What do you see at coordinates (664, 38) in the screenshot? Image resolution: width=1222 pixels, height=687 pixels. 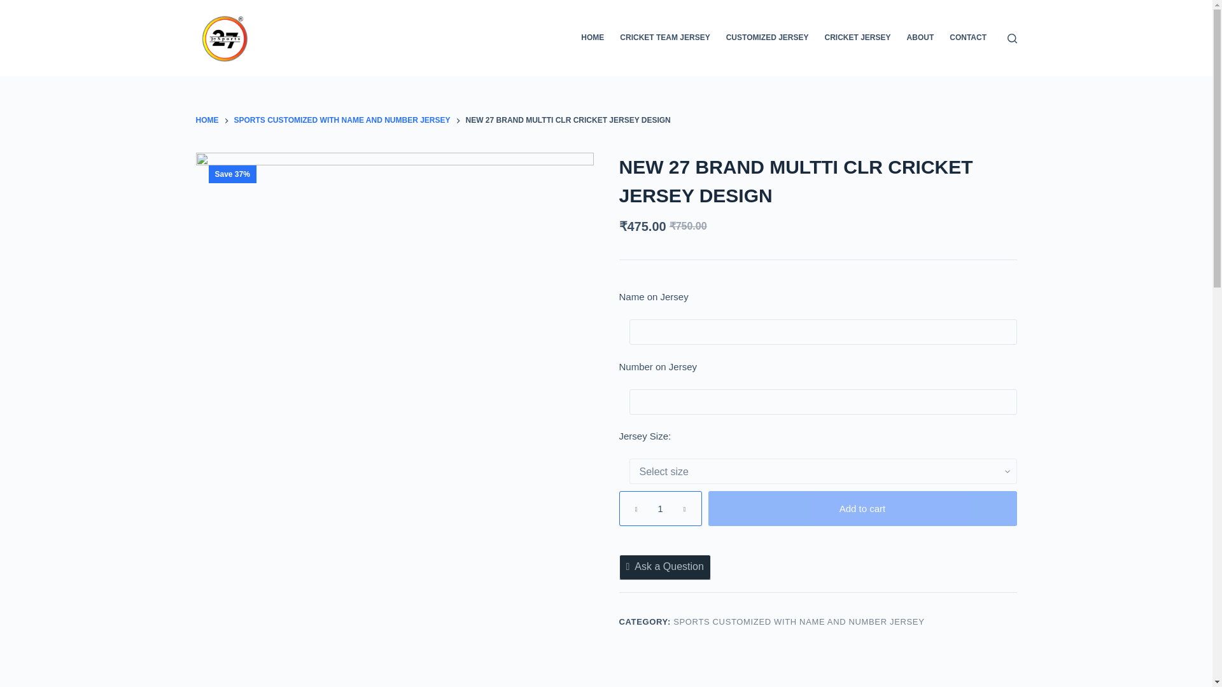 I see `CRICKET TEAM JERSEY` at bounding box center [664, 38].